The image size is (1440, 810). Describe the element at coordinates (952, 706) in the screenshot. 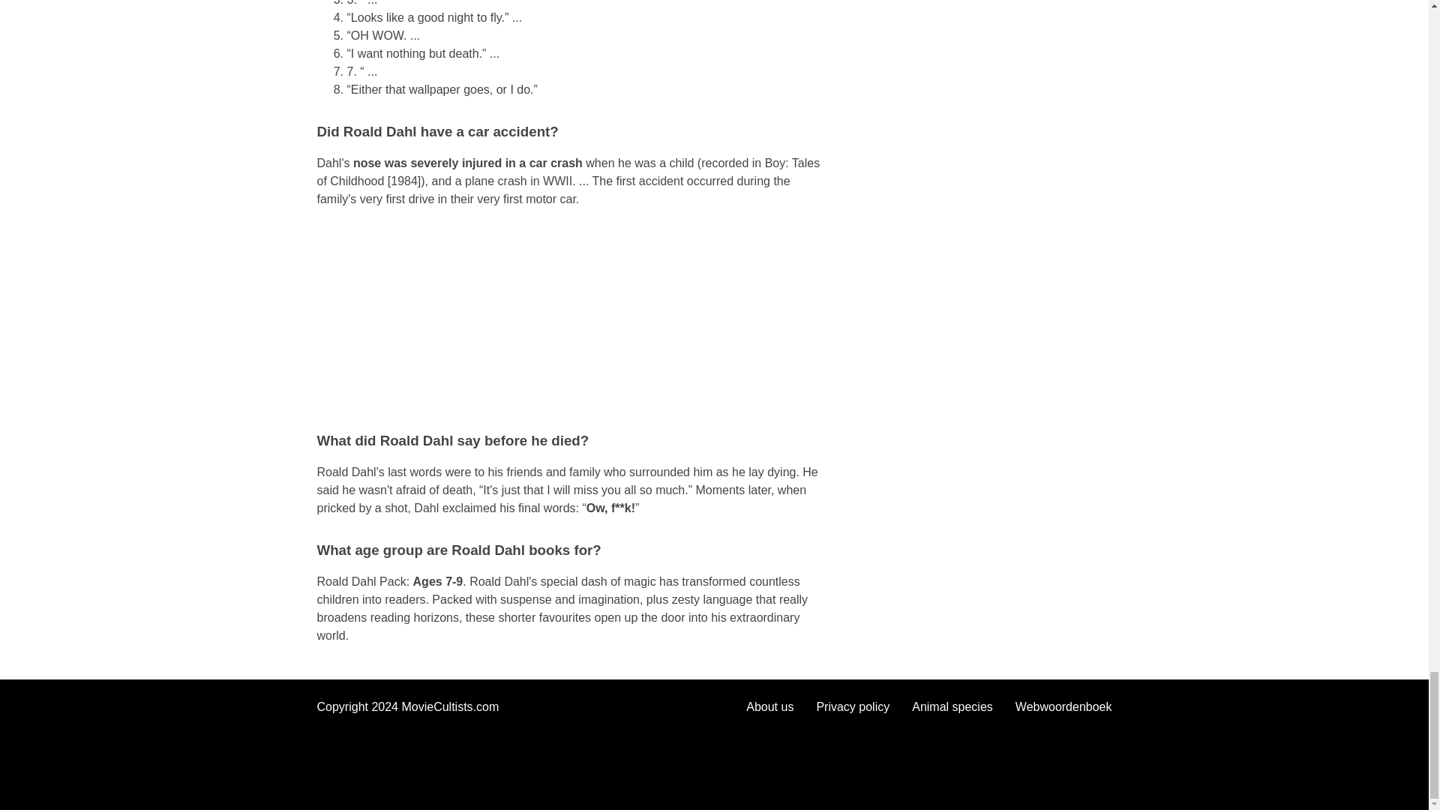

I see `Animal species` at that location.